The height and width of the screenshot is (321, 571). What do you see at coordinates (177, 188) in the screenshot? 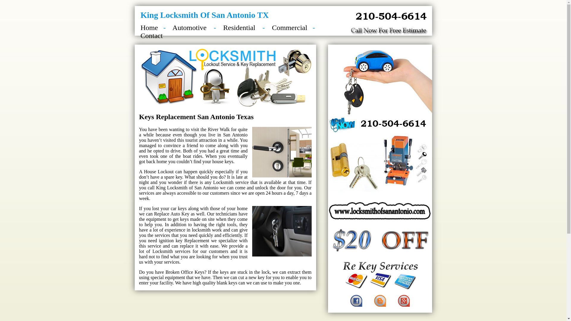
I see `Locksmith` at bounding box center [177, 188].